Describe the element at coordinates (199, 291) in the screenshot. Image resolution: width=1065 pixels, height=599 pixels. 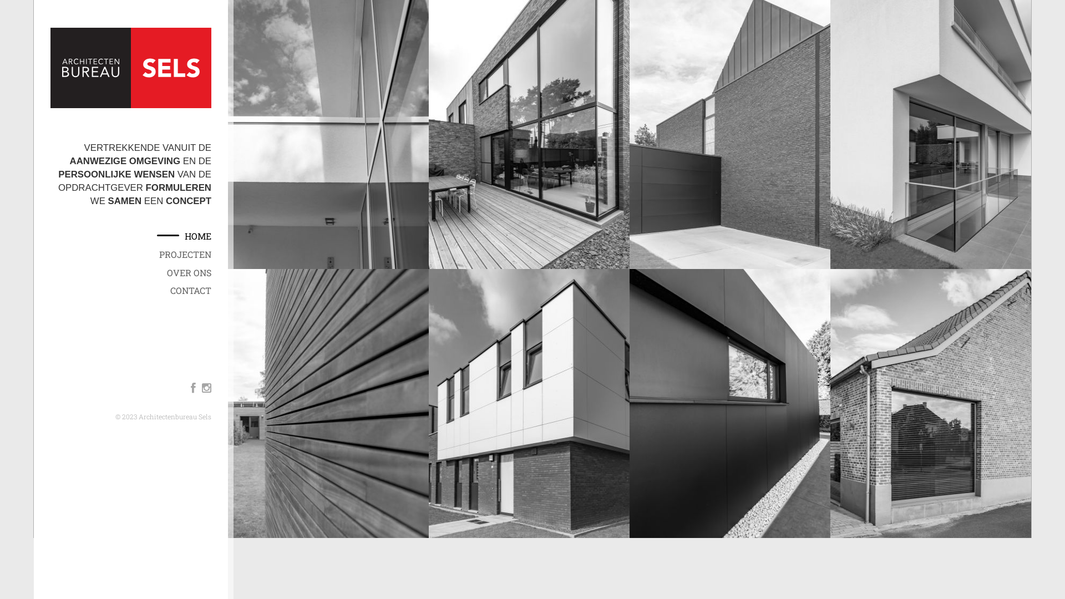
I see `CONTACT` at that location.